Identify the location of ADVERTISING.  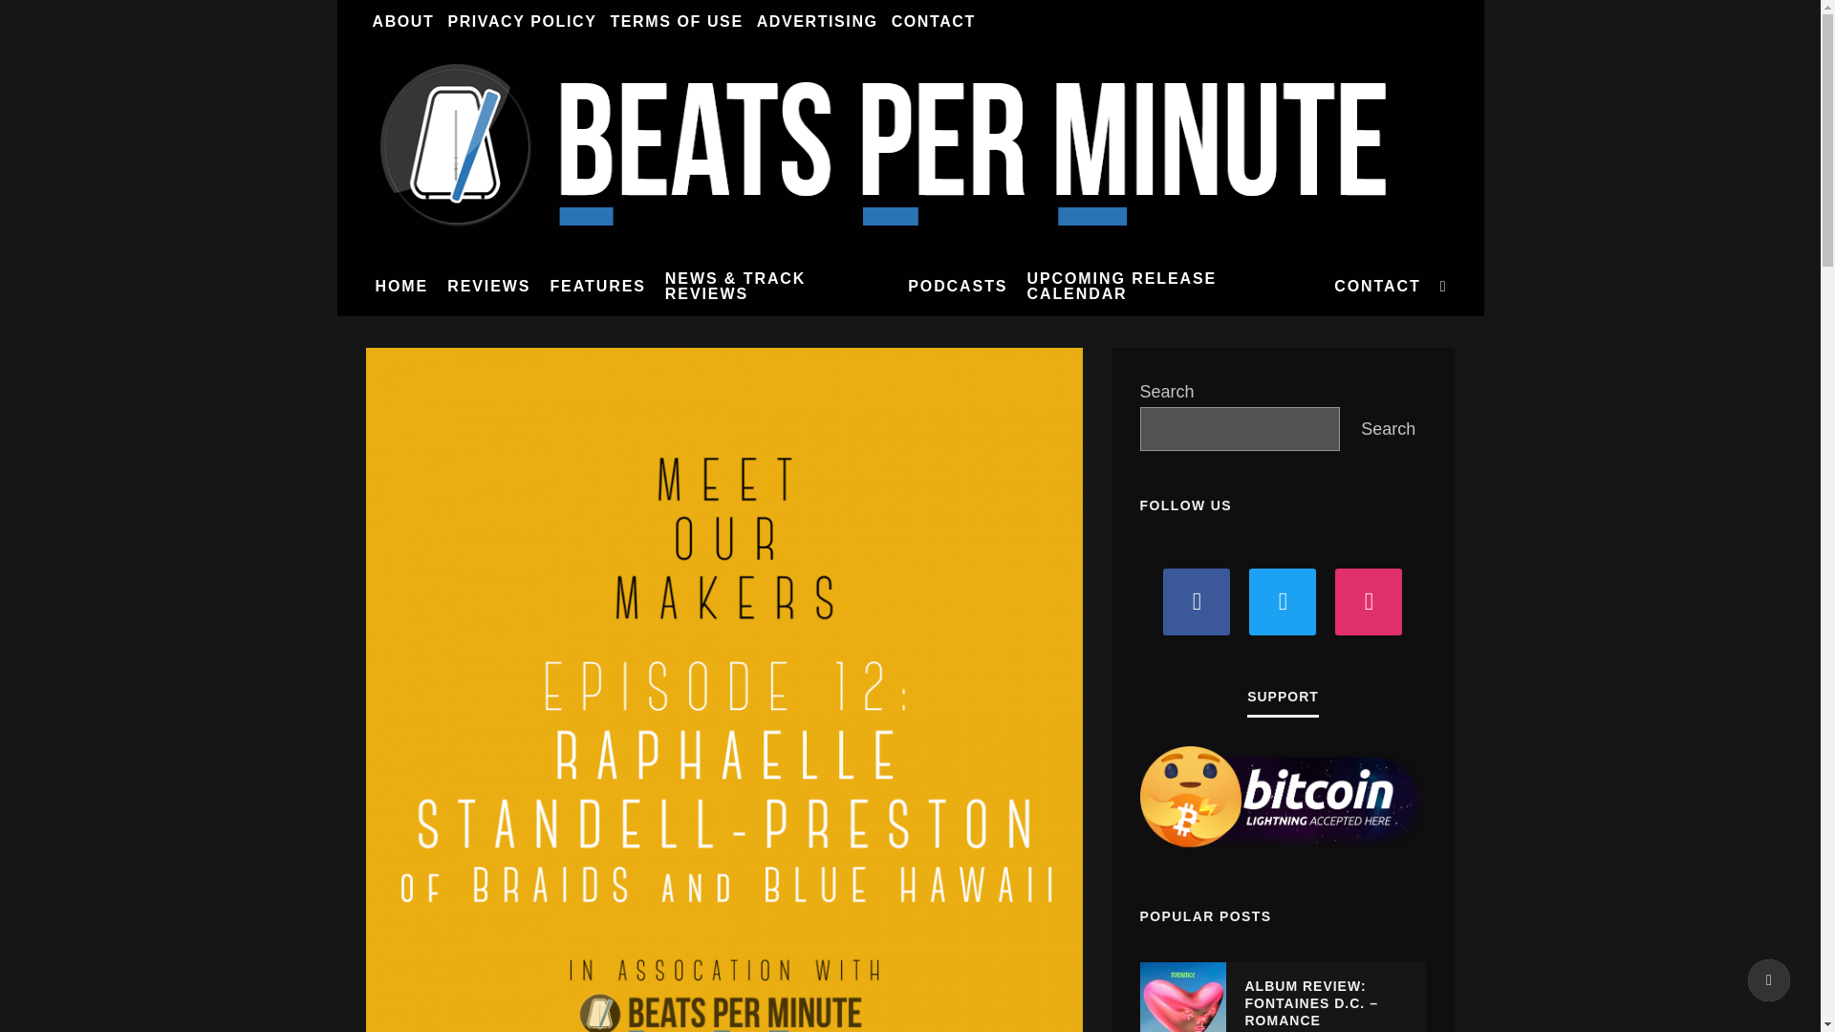
(817, 22).